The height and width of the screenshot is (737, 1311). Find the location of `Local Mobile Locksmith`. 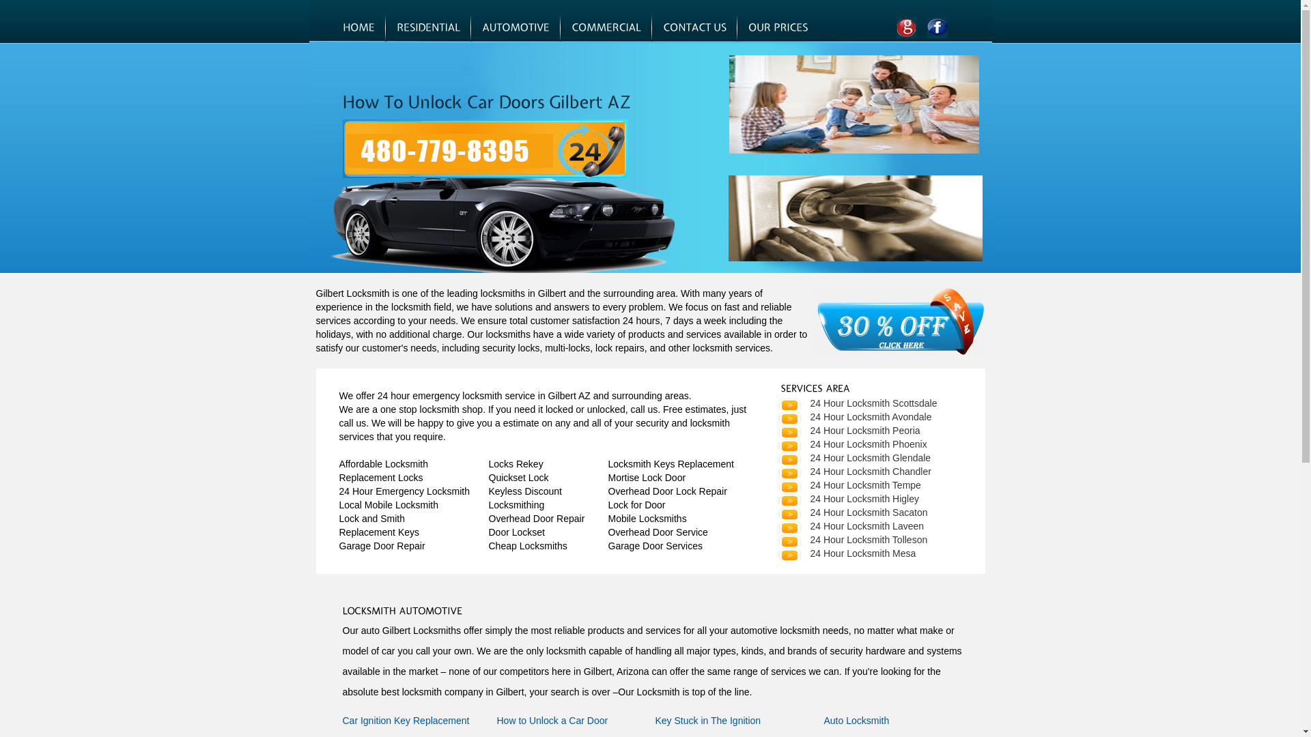

Local Mobile Locksmith is located at coordinates (389, 505).